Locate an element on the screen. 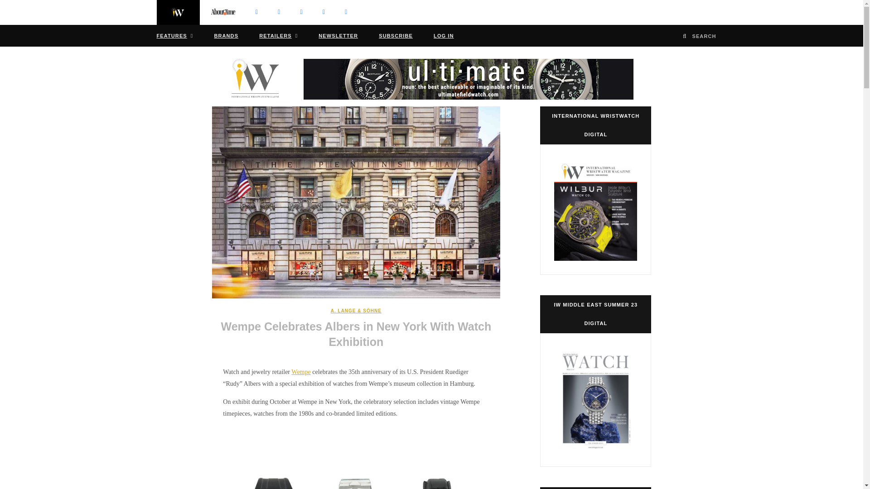 This screenshot has height=489, width=870. FEATURES is located at coordinates (175, 35).